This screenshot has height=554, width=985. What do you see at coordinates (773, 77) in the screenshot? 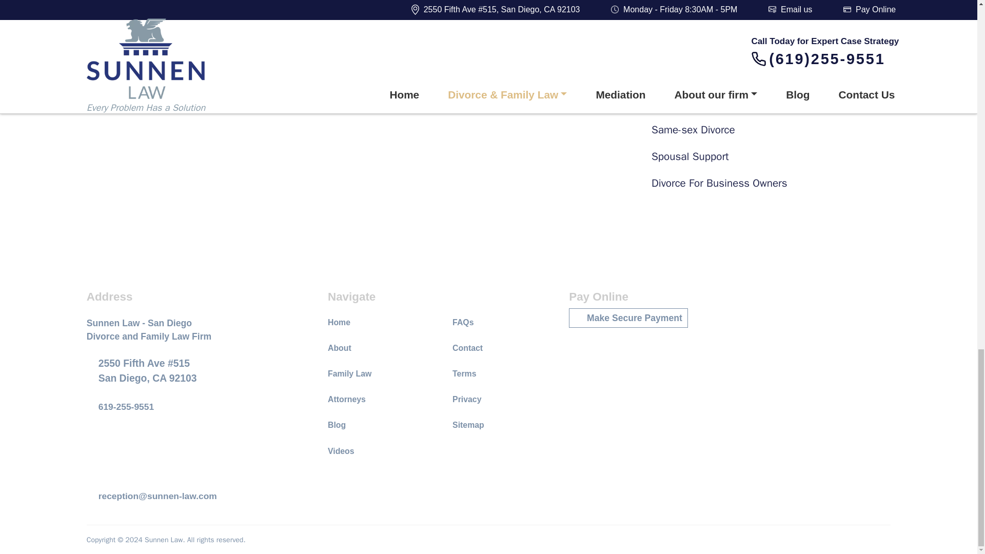
I see `Relocation Move-away Requests` at bounding box center [773, 77].